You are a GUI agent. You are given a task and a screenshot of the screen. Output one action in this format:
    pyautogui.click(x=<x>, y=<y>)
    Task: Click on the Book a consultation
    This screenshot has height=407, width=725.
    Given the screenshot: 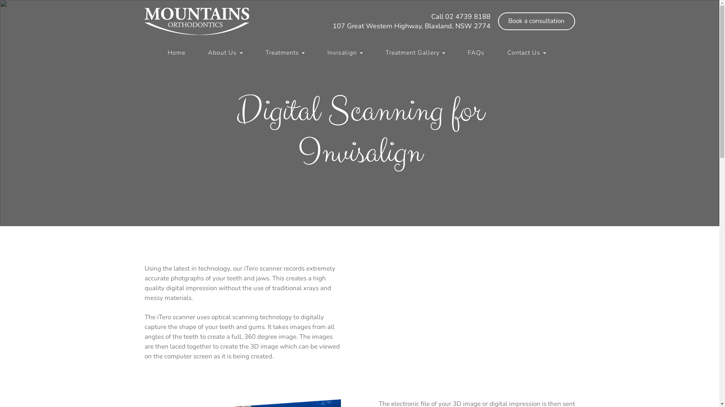 What is the action you would take?
    pyautogui.click(x=536, y=21)
    